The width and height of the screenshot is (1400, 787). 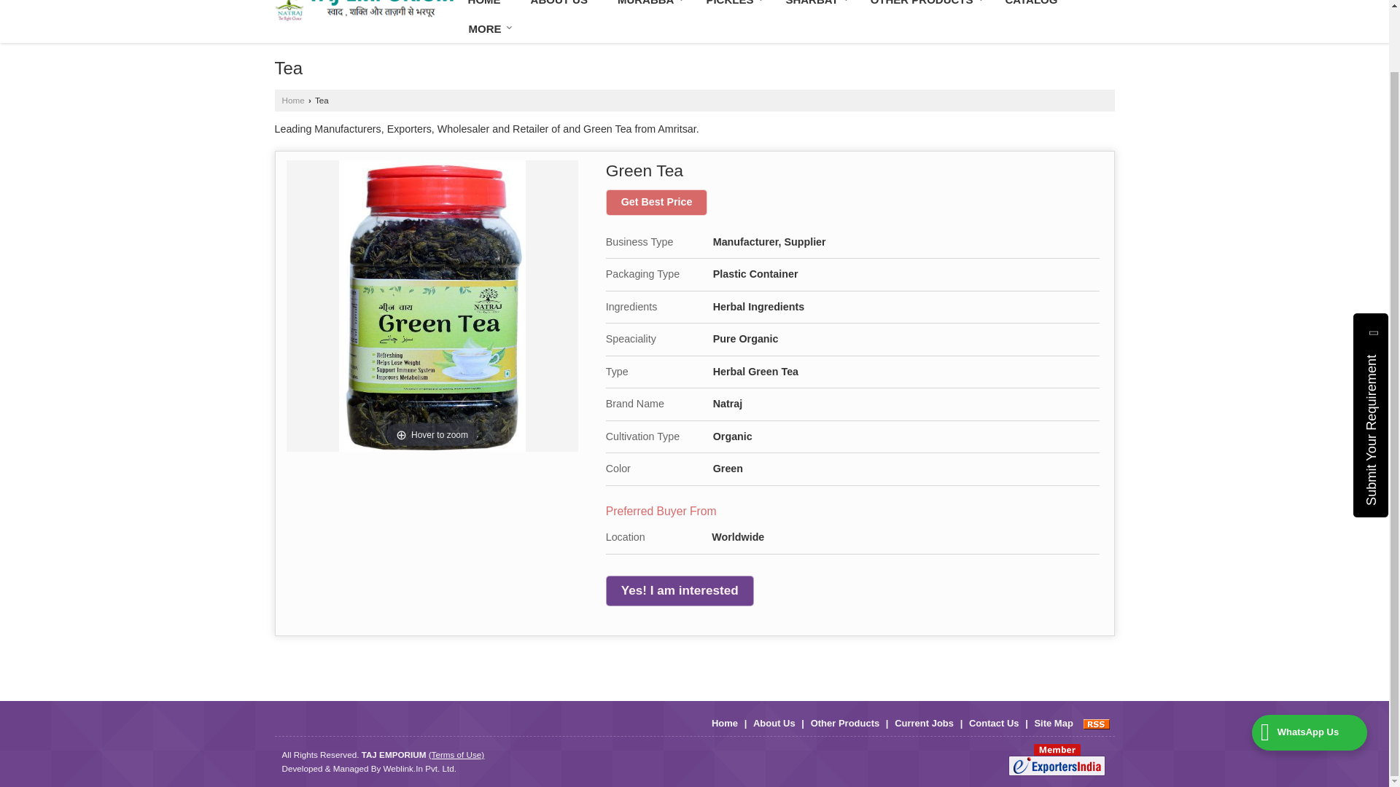 I want to click on TAJ EMPORIUM, so click(x=363, y=10).